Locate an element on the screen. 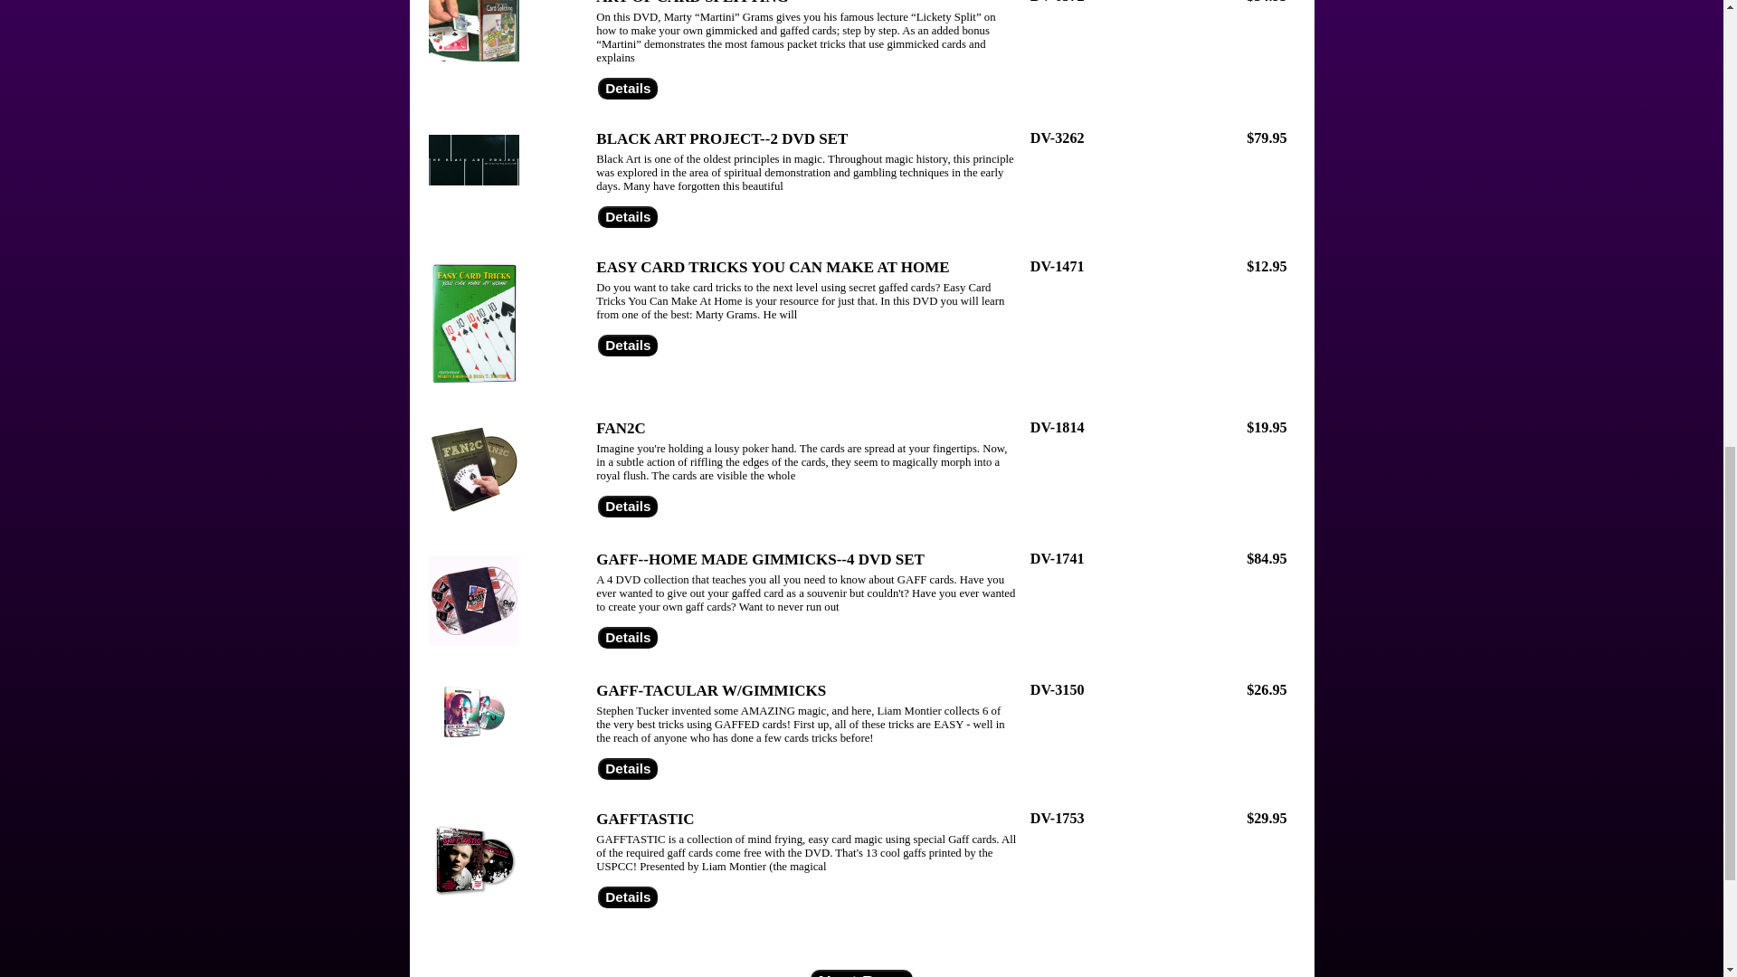  Details is located at coordinates (628, 769).